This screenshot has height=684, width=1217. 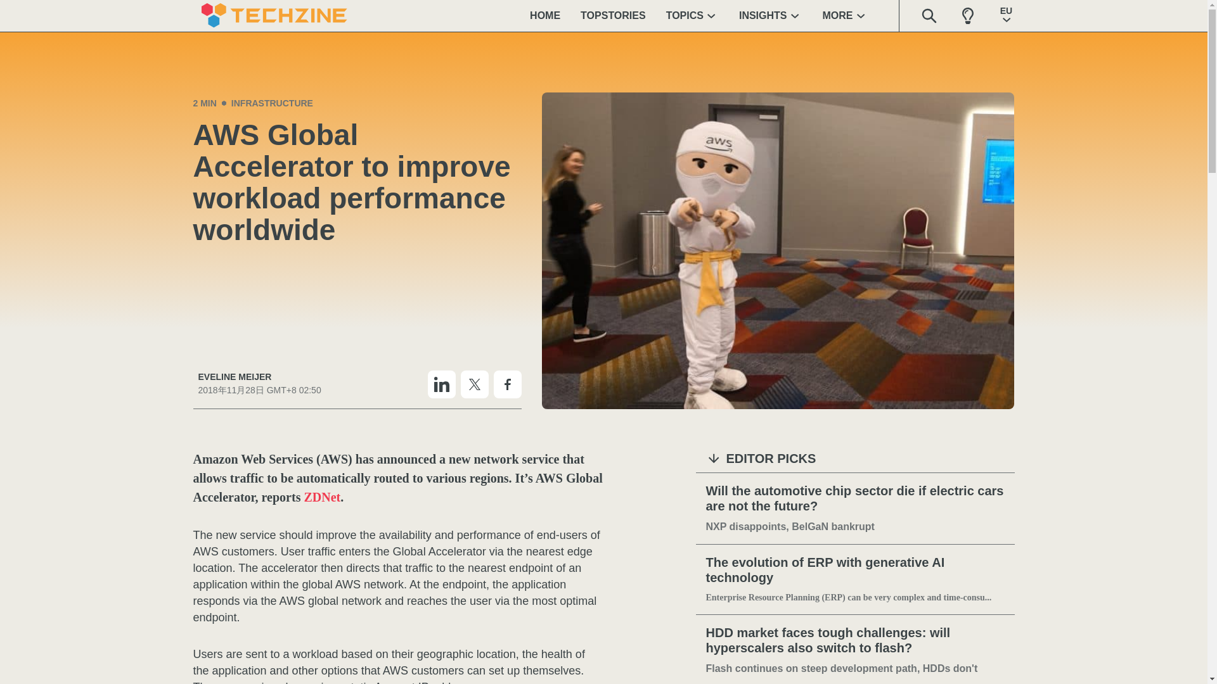 What do you see at coordinates (771, 15) in the screenshot?
I see `INSIGHTS` at bounding box center [771, 15].